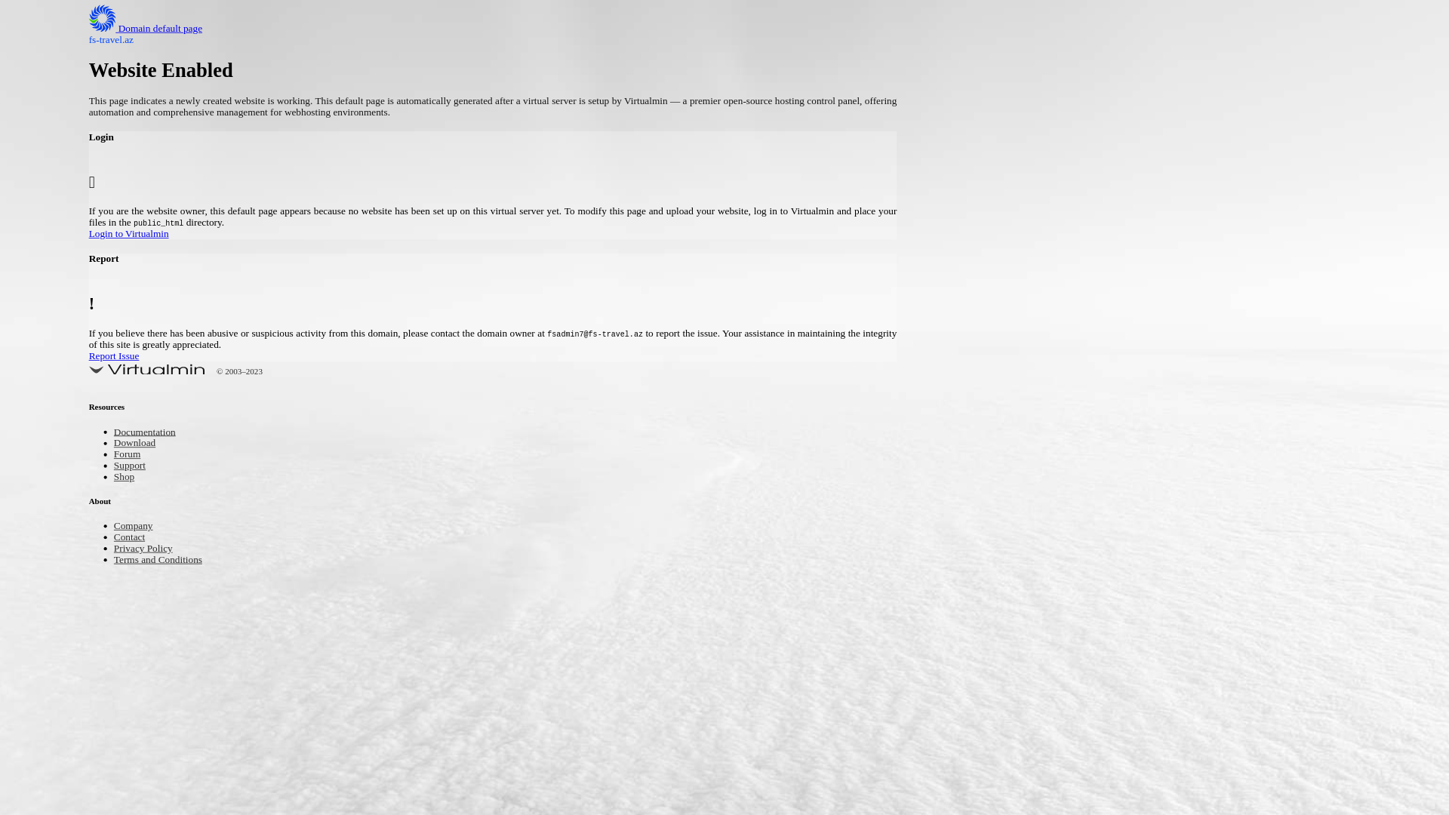 This screenshot has width=1449, height=815. Describe the element at coordinates (139, 444) in the screenshot. I see `Download` at that location.